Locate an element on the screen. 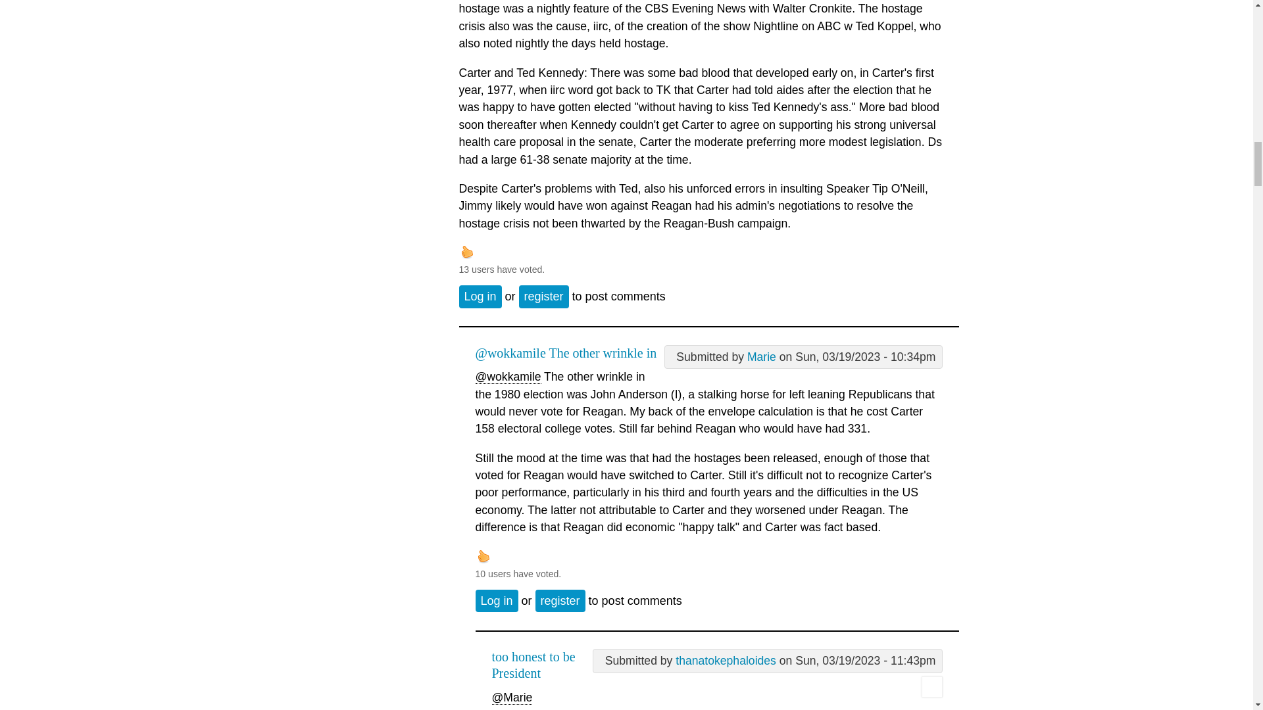 Image resolution: width=1263 pixels, height=710 pixels. View user profile. is located at coordinates (726, 660).